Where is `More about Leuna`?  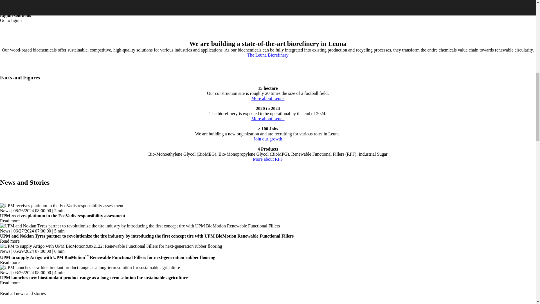 More about Leuna is located at coordinates (268, 98).